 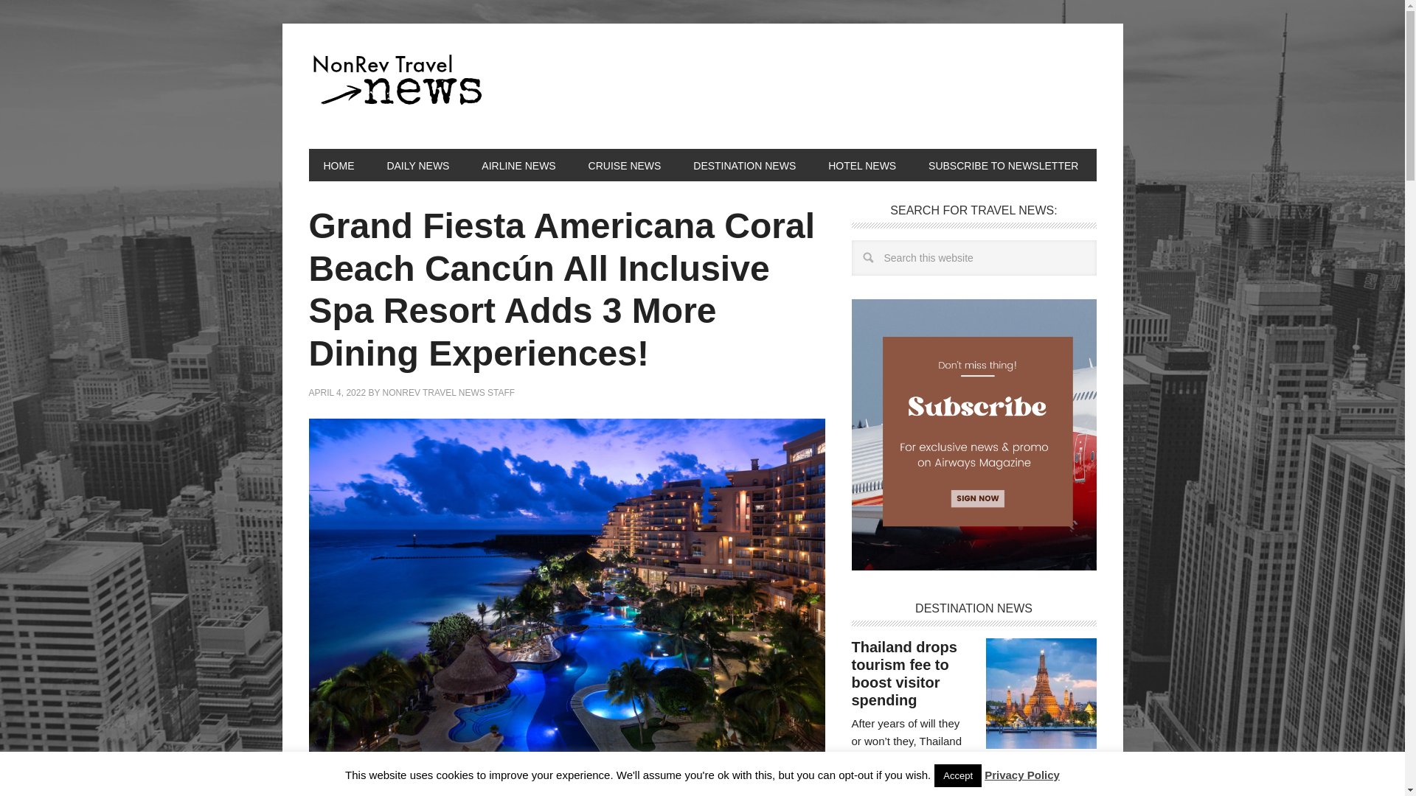 What do you see at coordinates (448, 392) in the screenshot?
I see `NONREV TRAVEL NEWS STAFF` at bounding box center [448, 392].